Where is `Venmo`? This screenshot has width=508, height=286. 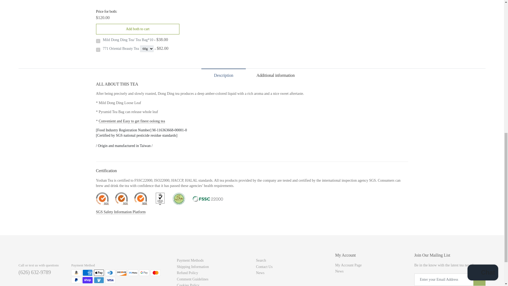 Venmo is located at coordinates (99, 280).